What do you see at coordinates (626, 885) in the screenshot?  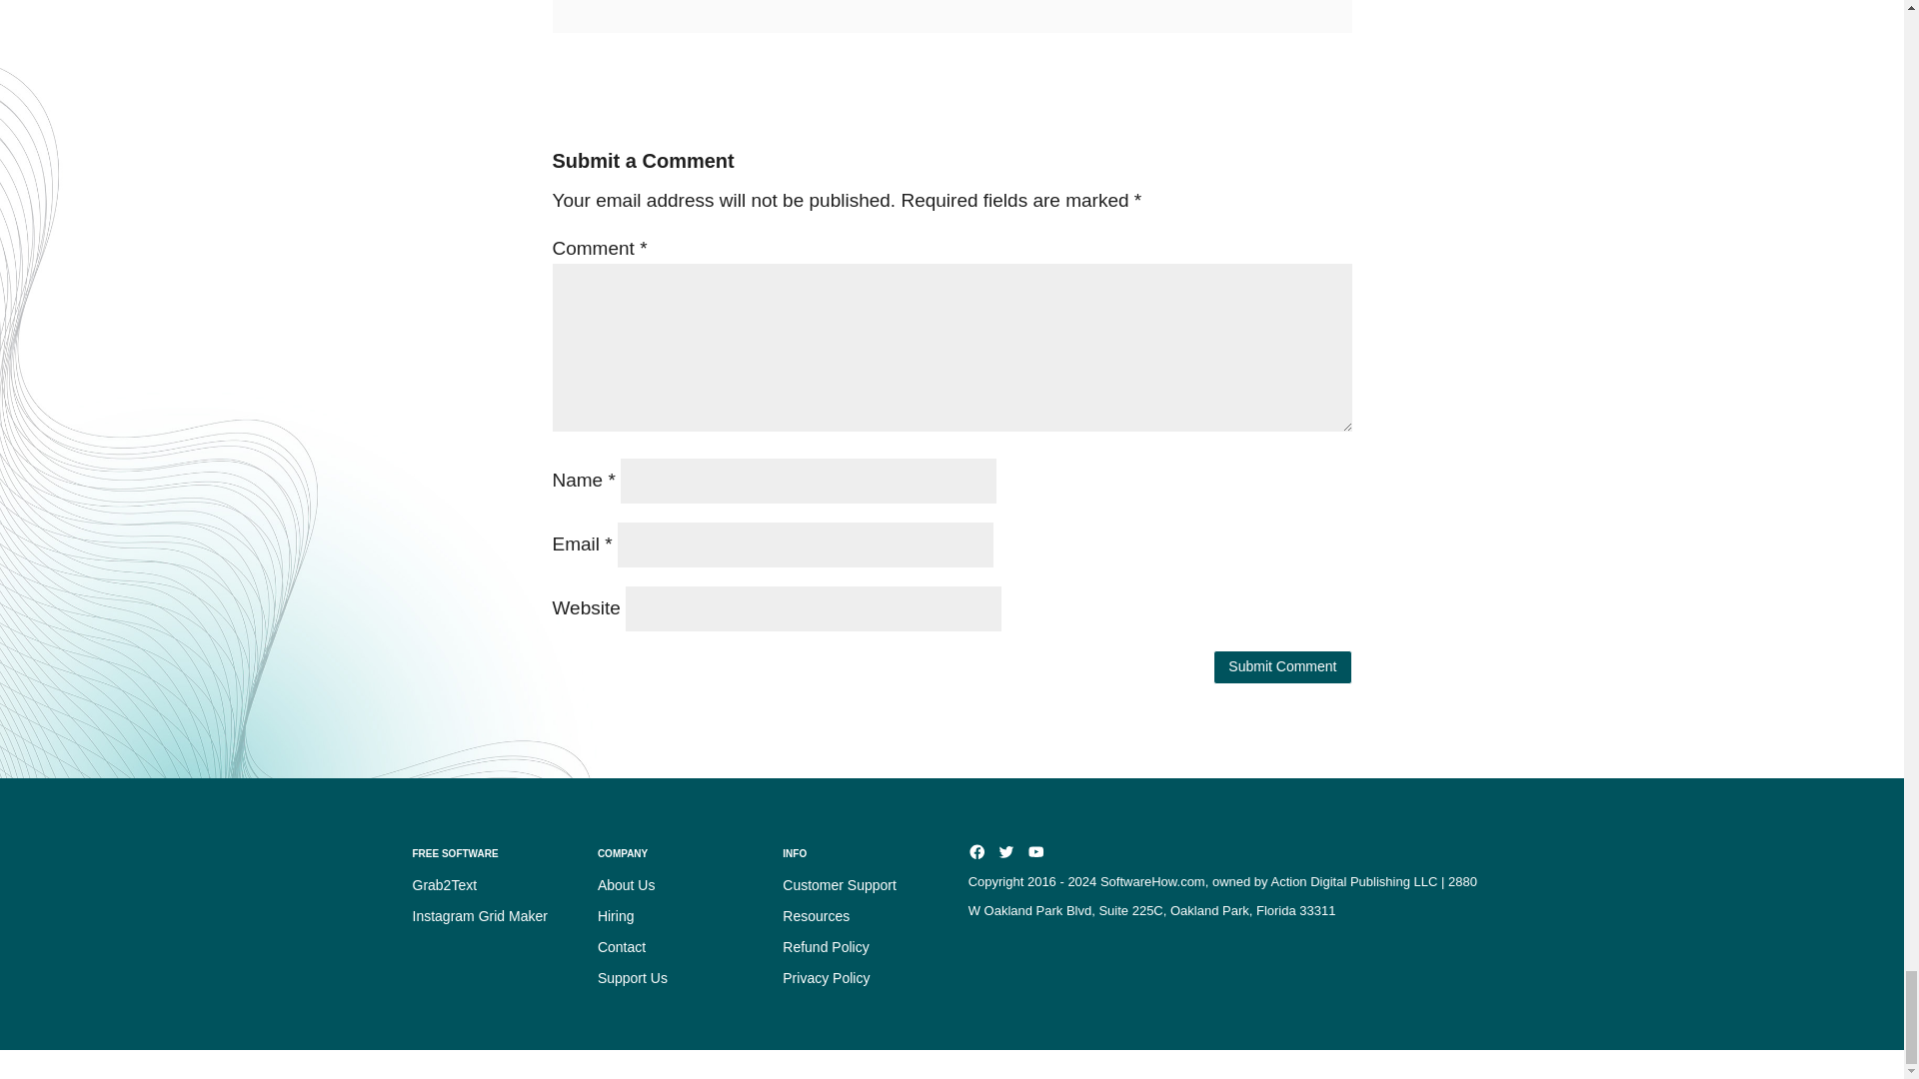 I see `About Us` at bounding box center [626, 885].